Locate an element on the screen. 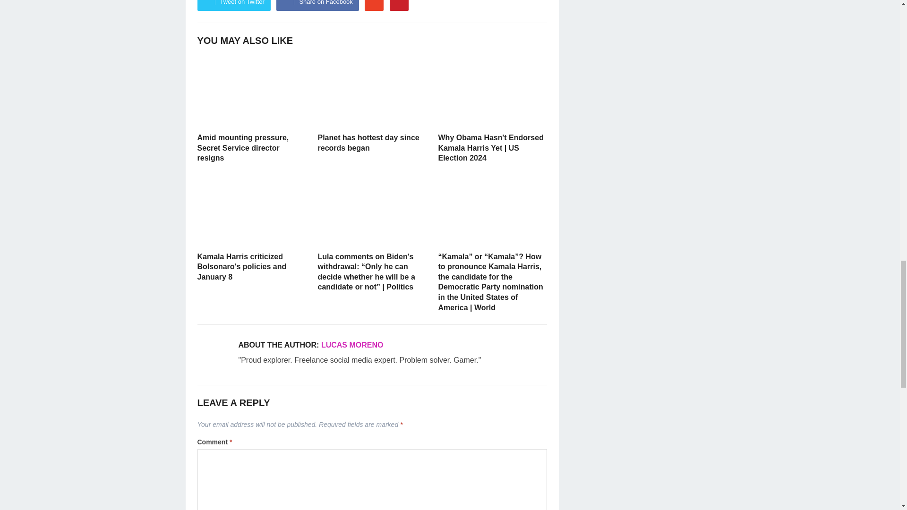  Kamala Harris criticized Bolsonaro's policies and January 8 is located at coordinates (252, 211).